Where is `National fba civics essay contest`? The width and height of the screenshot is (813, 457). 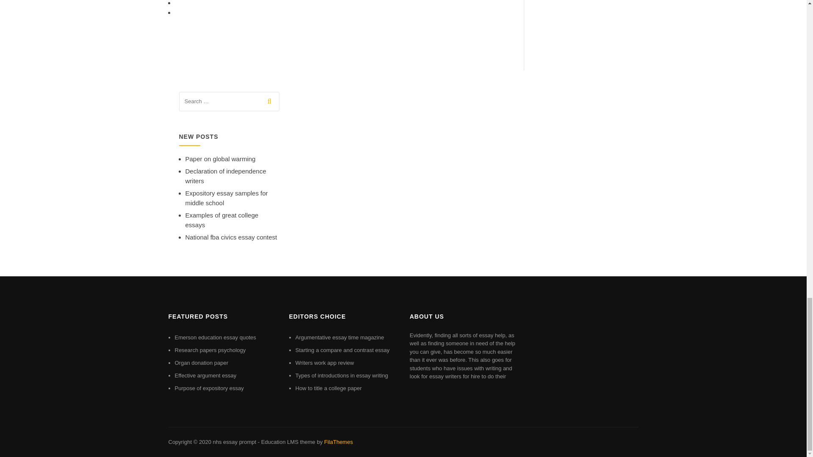 National fba civics essay contest is located at coordinates (231, 237).